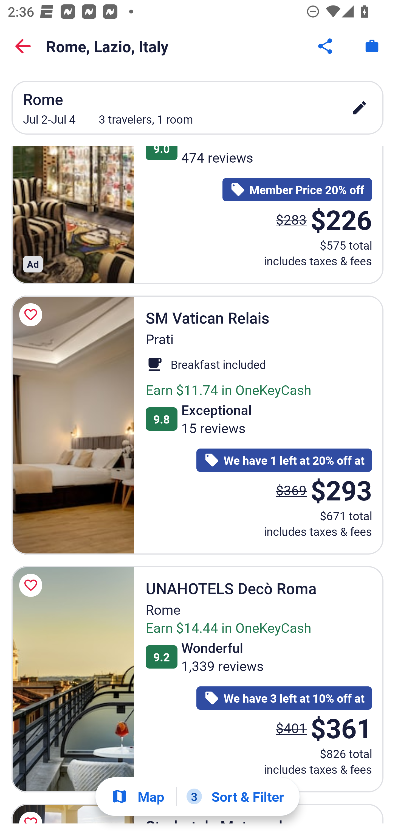  Describe the element at coordinates (23, 46) in the screenshot. I see `Back` at that location.